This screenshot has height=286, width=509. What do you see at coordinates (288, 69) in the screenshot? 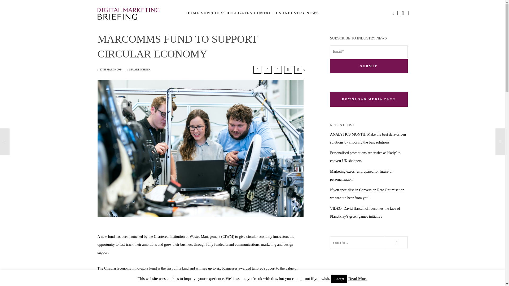
I see `Marcomms fund to support circular economy` at bounding box center [288, 69].